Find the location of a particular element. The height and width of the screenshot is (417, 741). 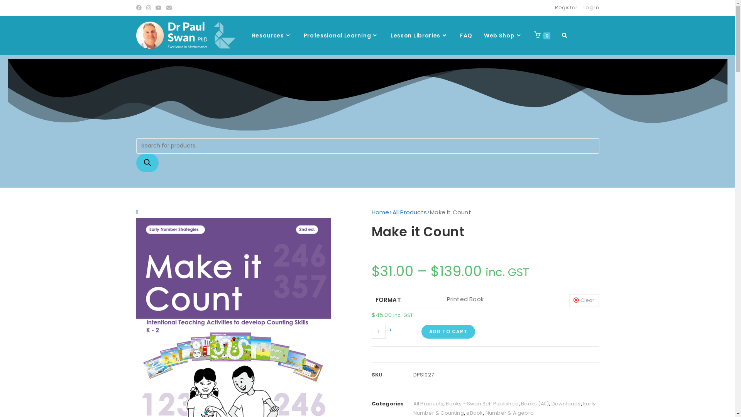

Register is located at coordinates (567, 8).